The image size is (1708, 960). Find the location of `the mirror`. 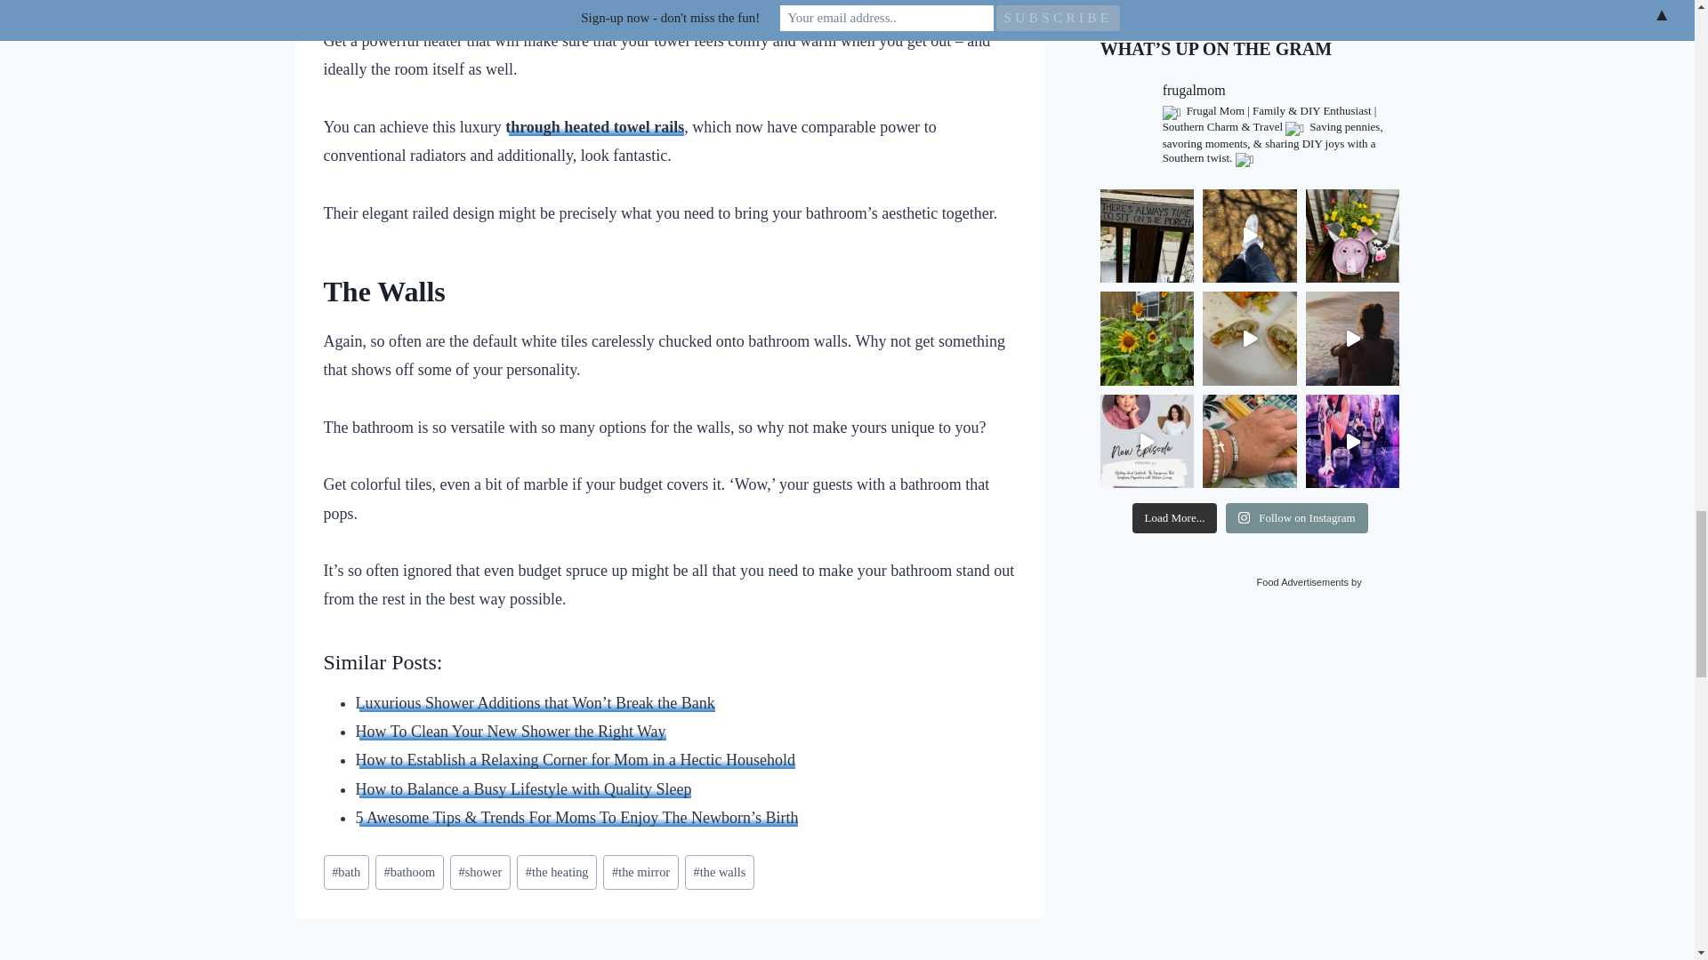

the mirror is located at coordinates (640, 873).